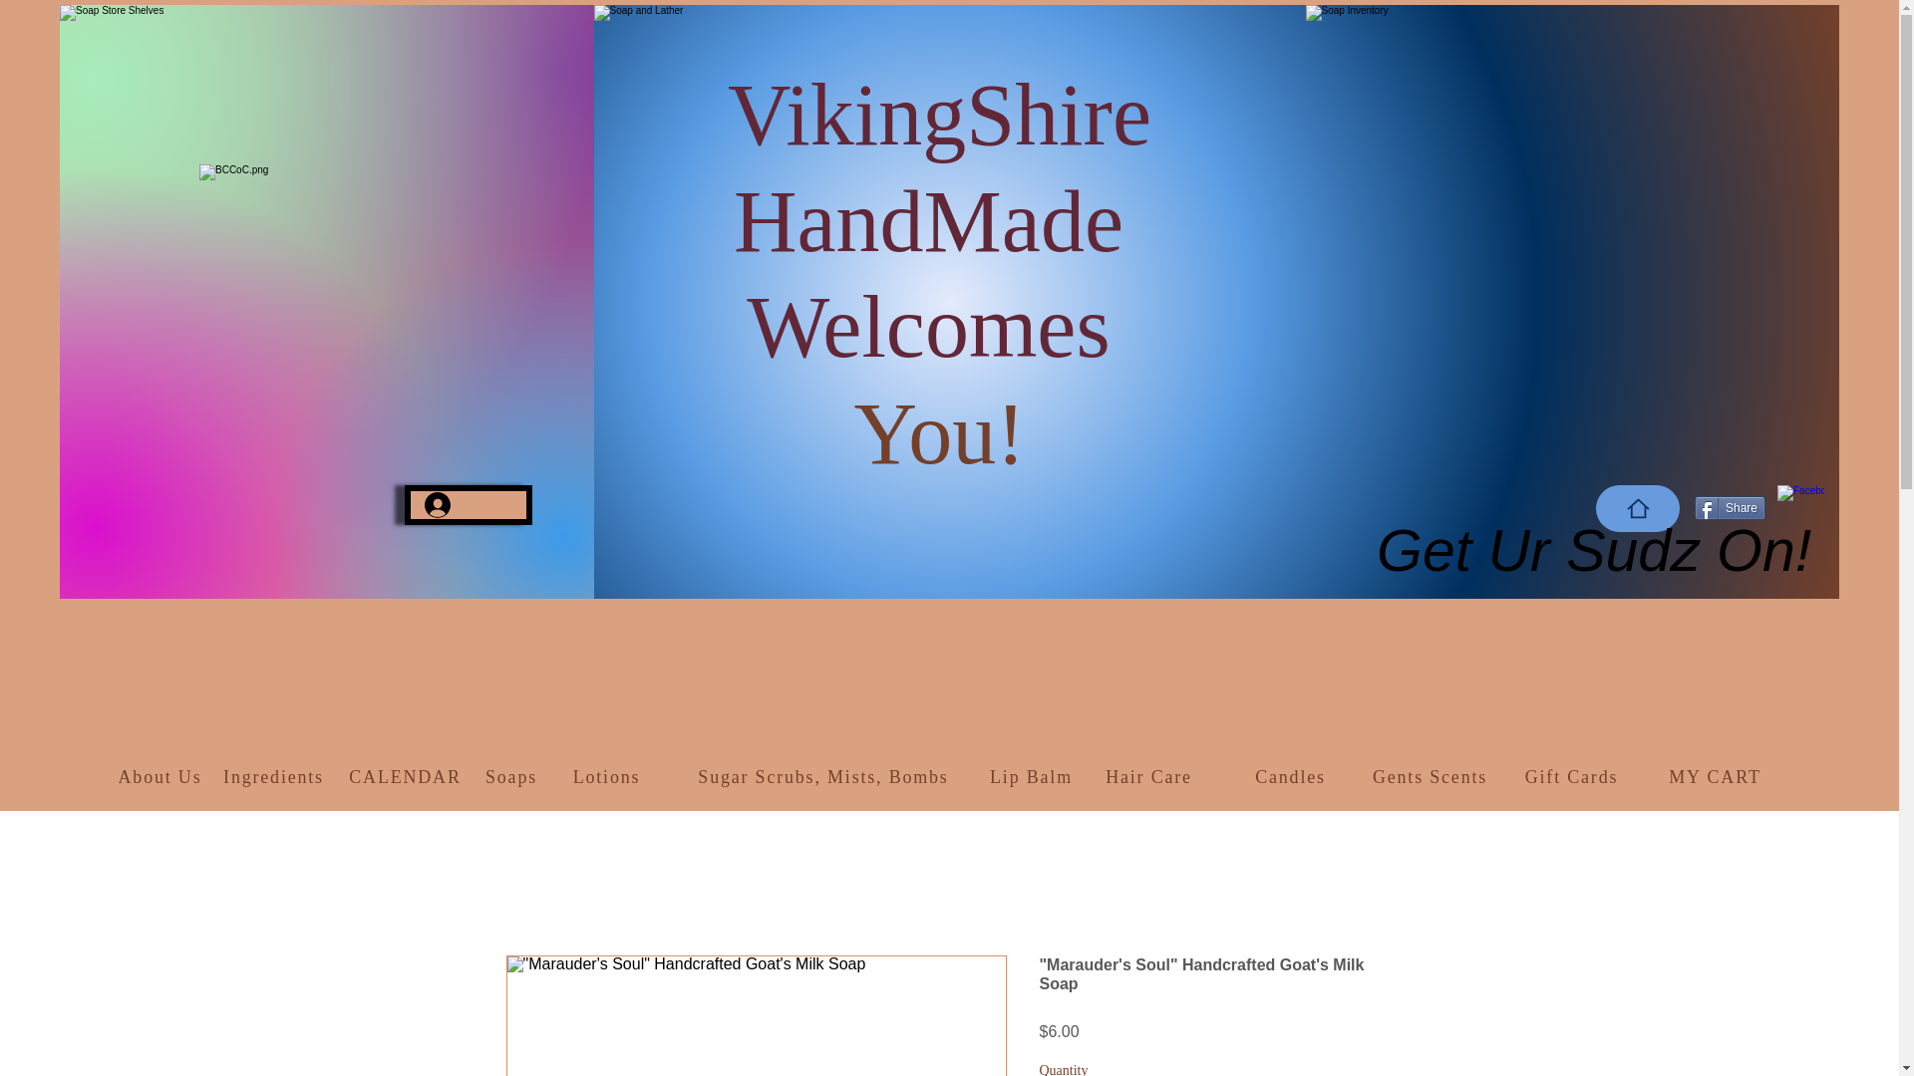 This screenshot has height=1076, width=1914. What do you see at coordinates (608, 777) in the screenshot?
I see `Lotions` at bounding box center [608, 777].